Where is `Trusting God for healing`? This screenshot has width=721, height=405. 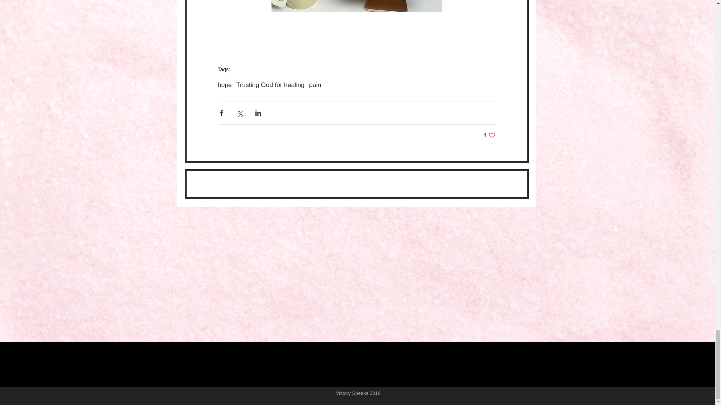
Trusting God for healing is located at coordinates (270, 85).